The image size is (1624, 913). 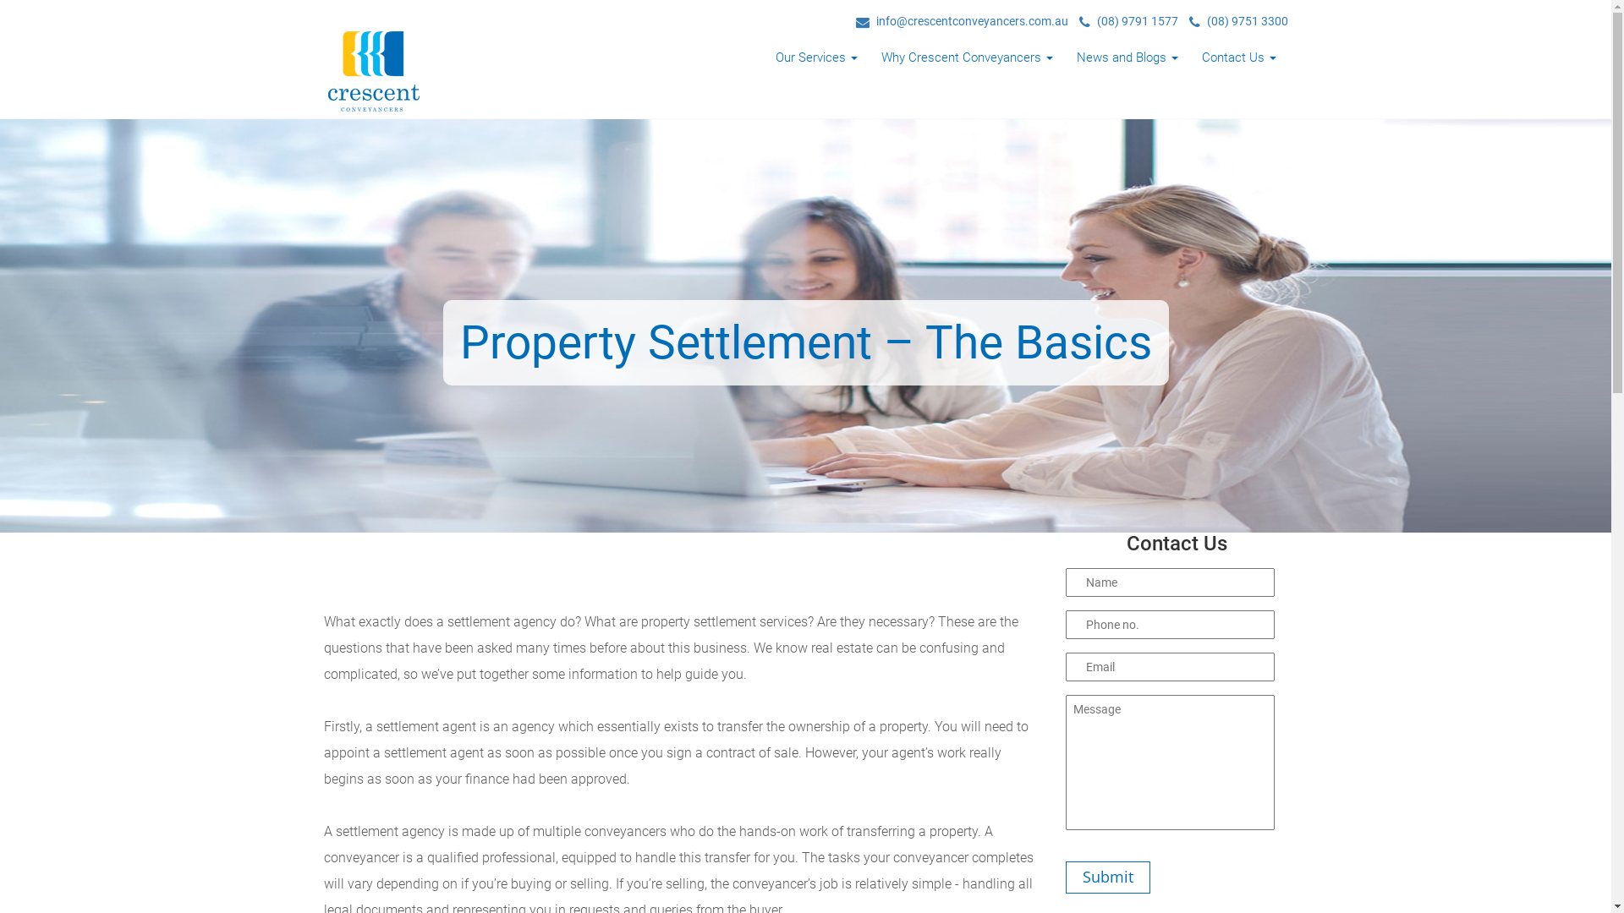 What do you see at coordinates (968, 57) in the screenshot?
I see `Why Crescent Conveyancers` at bounding box center [968, 57].